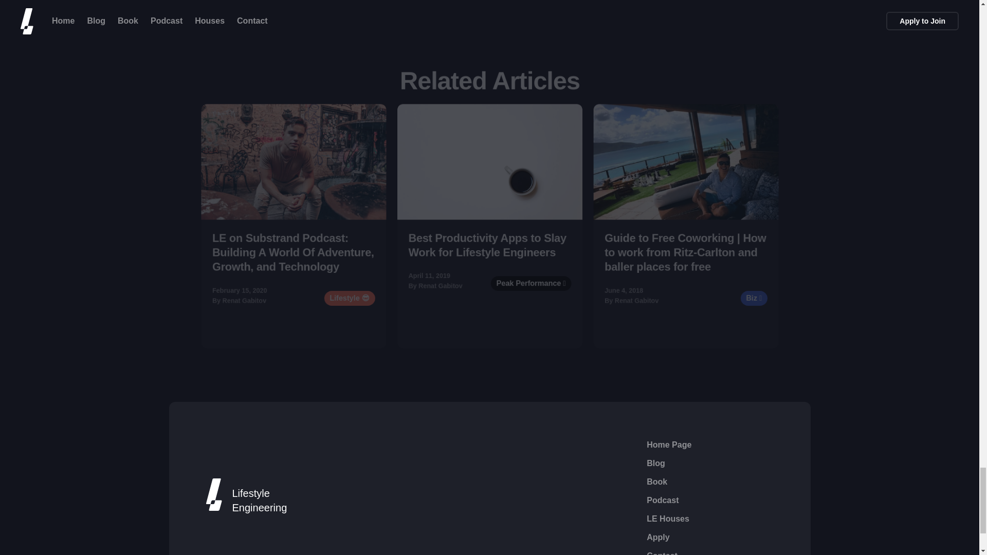 Image resolution: width=987 pixels, height=555 pixels. Describe the element at coordinates (669, 445) in the screenshot. I see `Home Page` at that location.